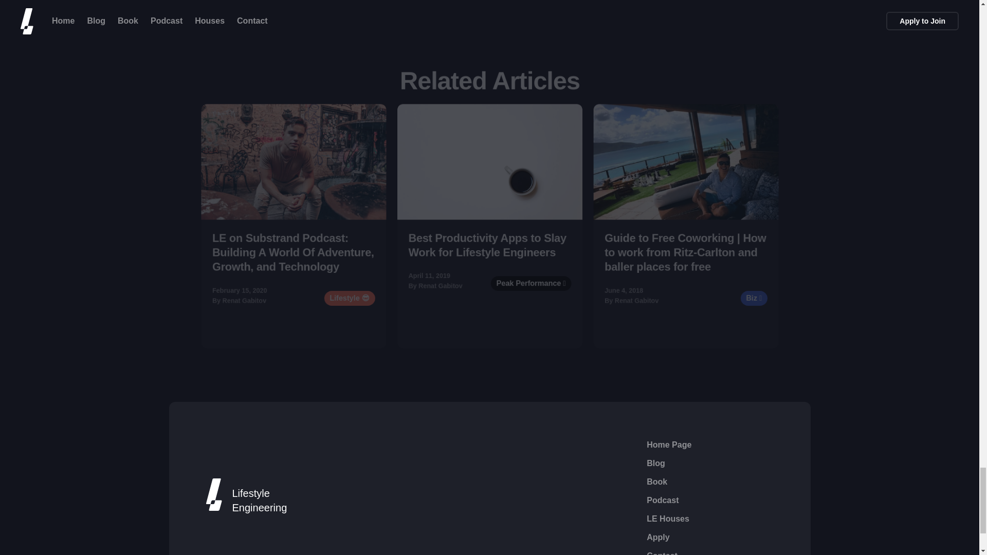 Image resolution: width=987 pixels, height=555 pixels. Describe the element at coordinates (669, 445) in the screenshot. I see `Home Page` at that location.